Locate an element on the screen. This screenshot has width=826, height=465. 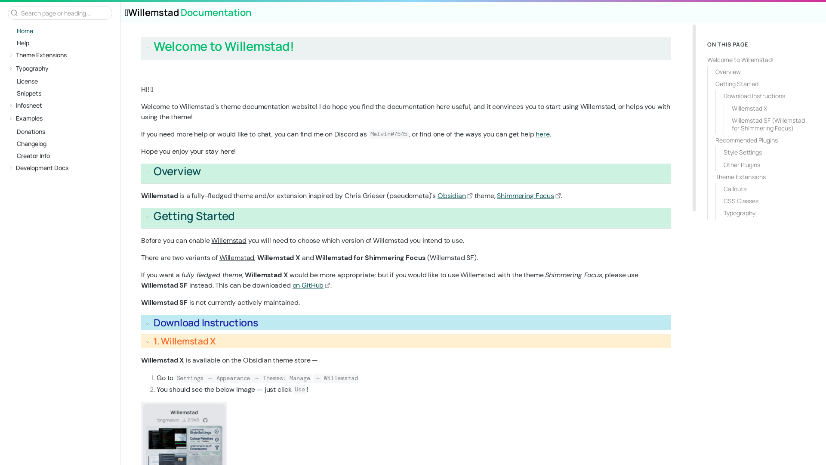
Home is located at coordinates (62, 31).